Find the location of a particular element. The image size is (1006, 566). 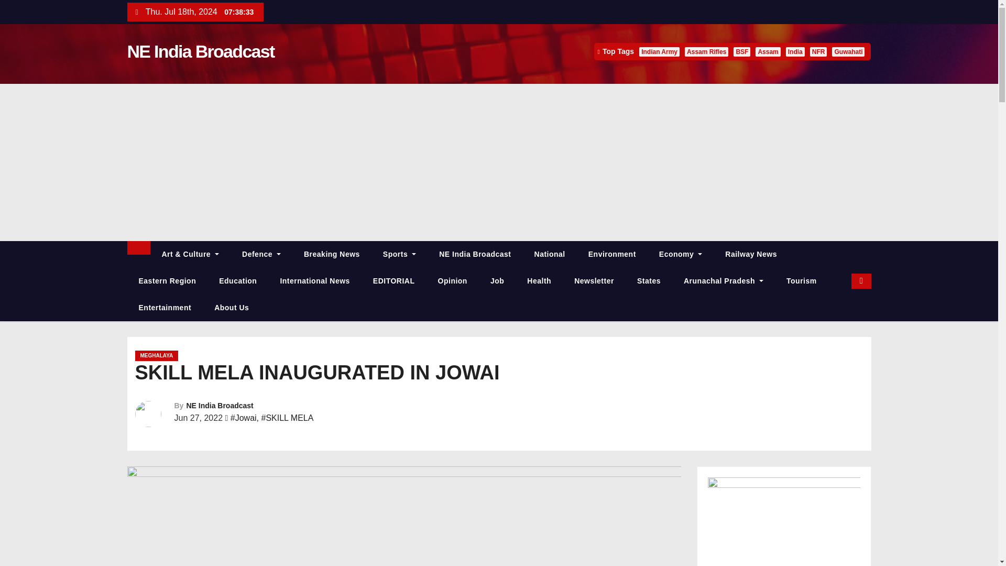

Job is located at coordinates (497, 281).